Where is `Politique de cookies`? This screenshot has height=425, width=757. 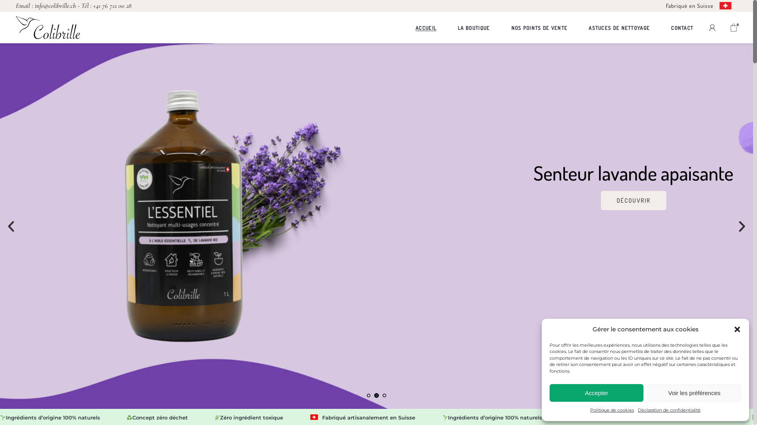 Politique de cookies is located at coordinates (612, 410).